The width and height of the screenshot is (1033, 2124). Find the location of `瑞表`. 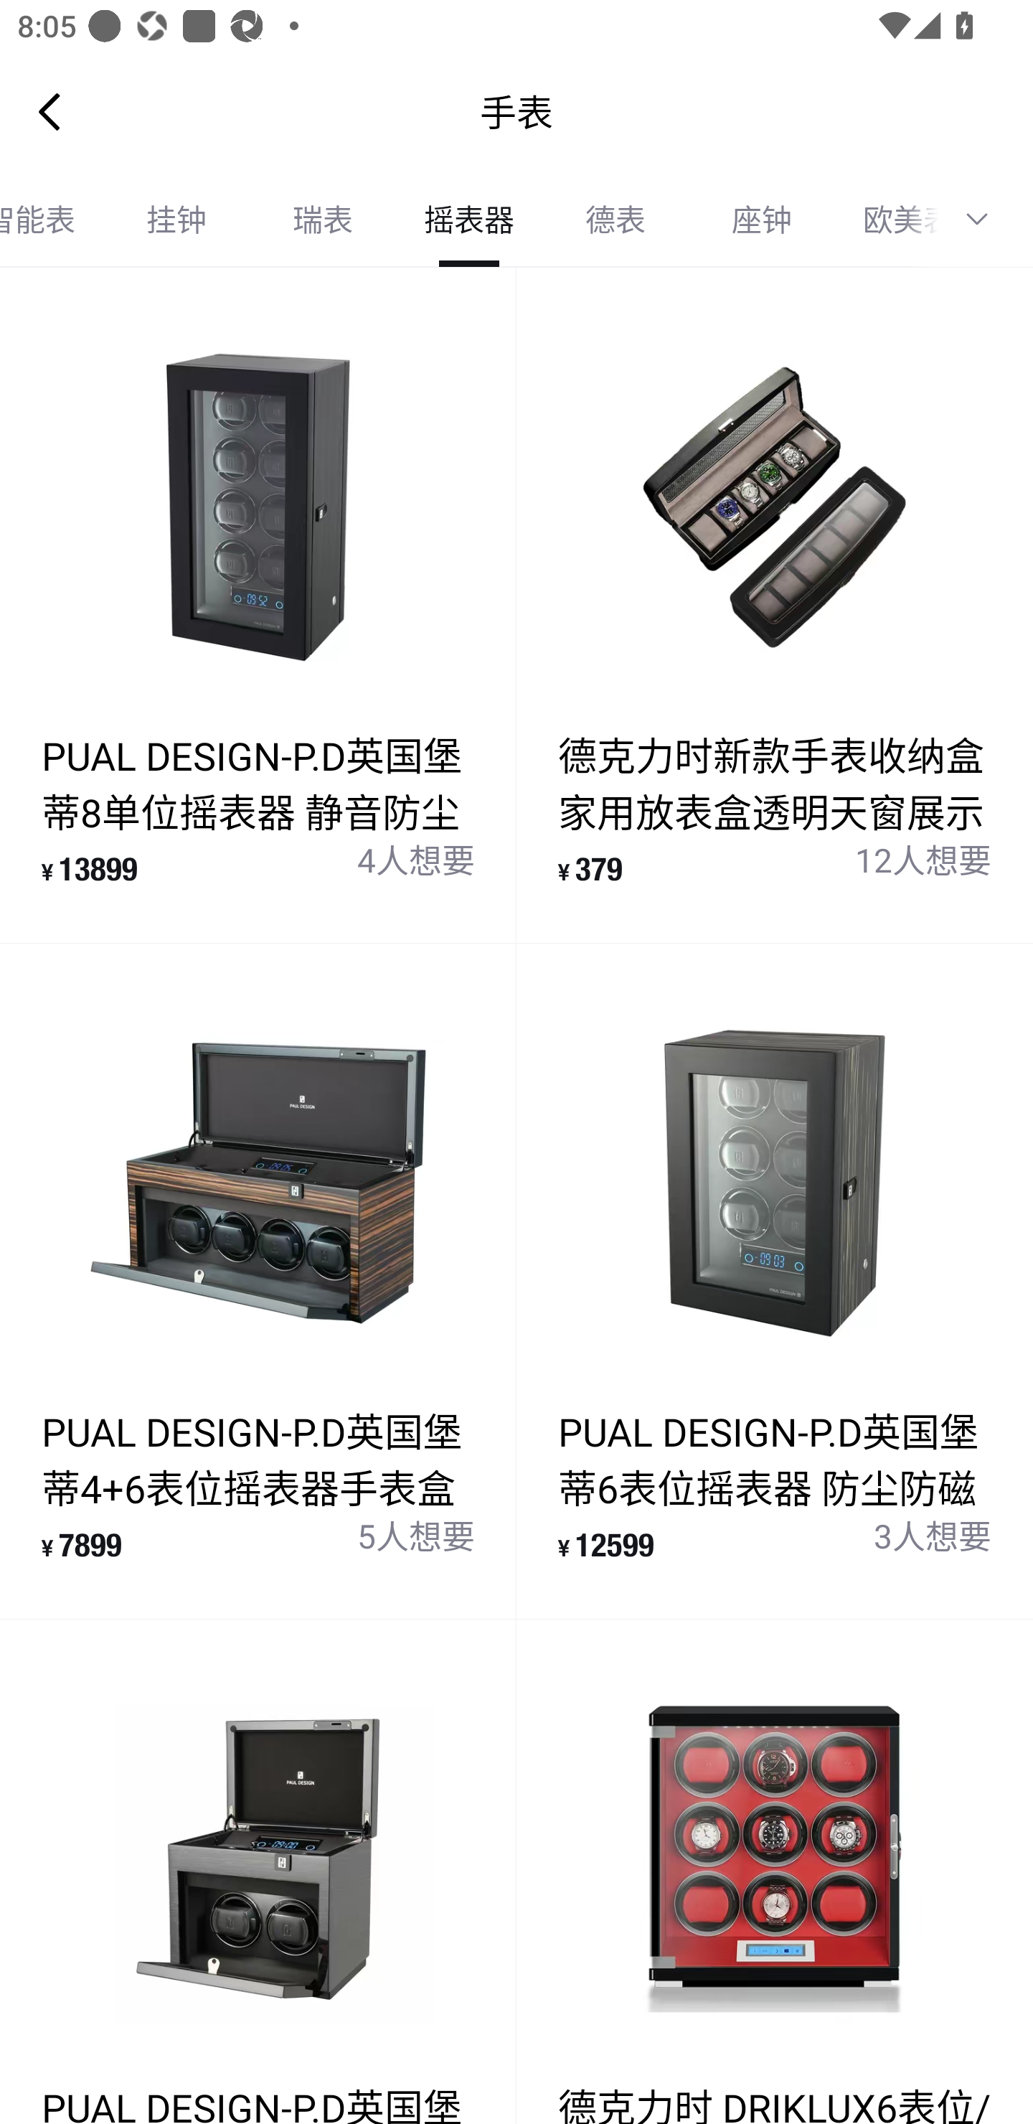

瑞表 is located at coordinates (323, 220).